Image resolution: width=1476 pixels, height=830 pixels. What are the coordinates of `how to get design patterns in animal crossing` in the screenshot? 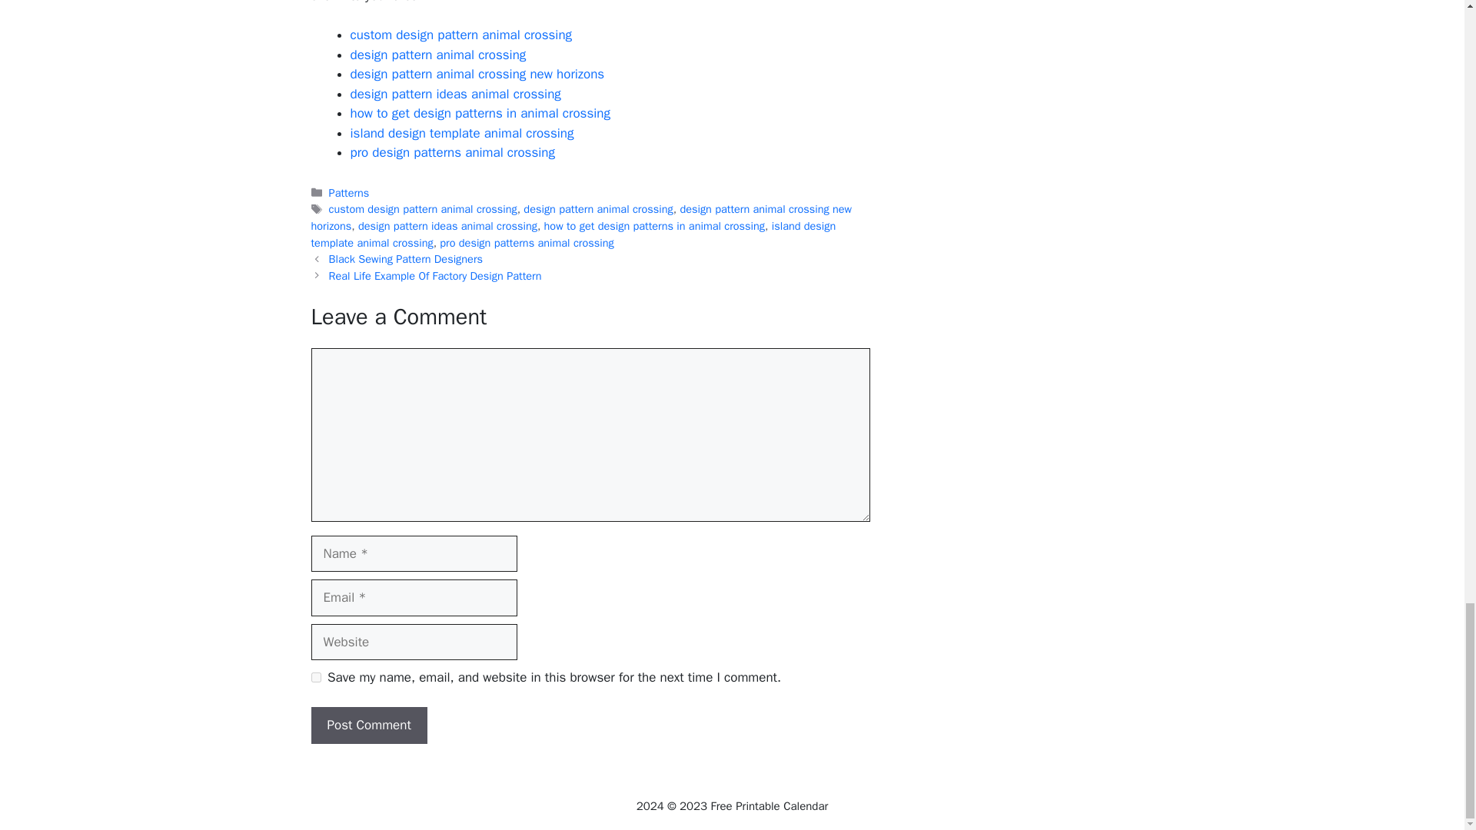 It's located at (654, 226).